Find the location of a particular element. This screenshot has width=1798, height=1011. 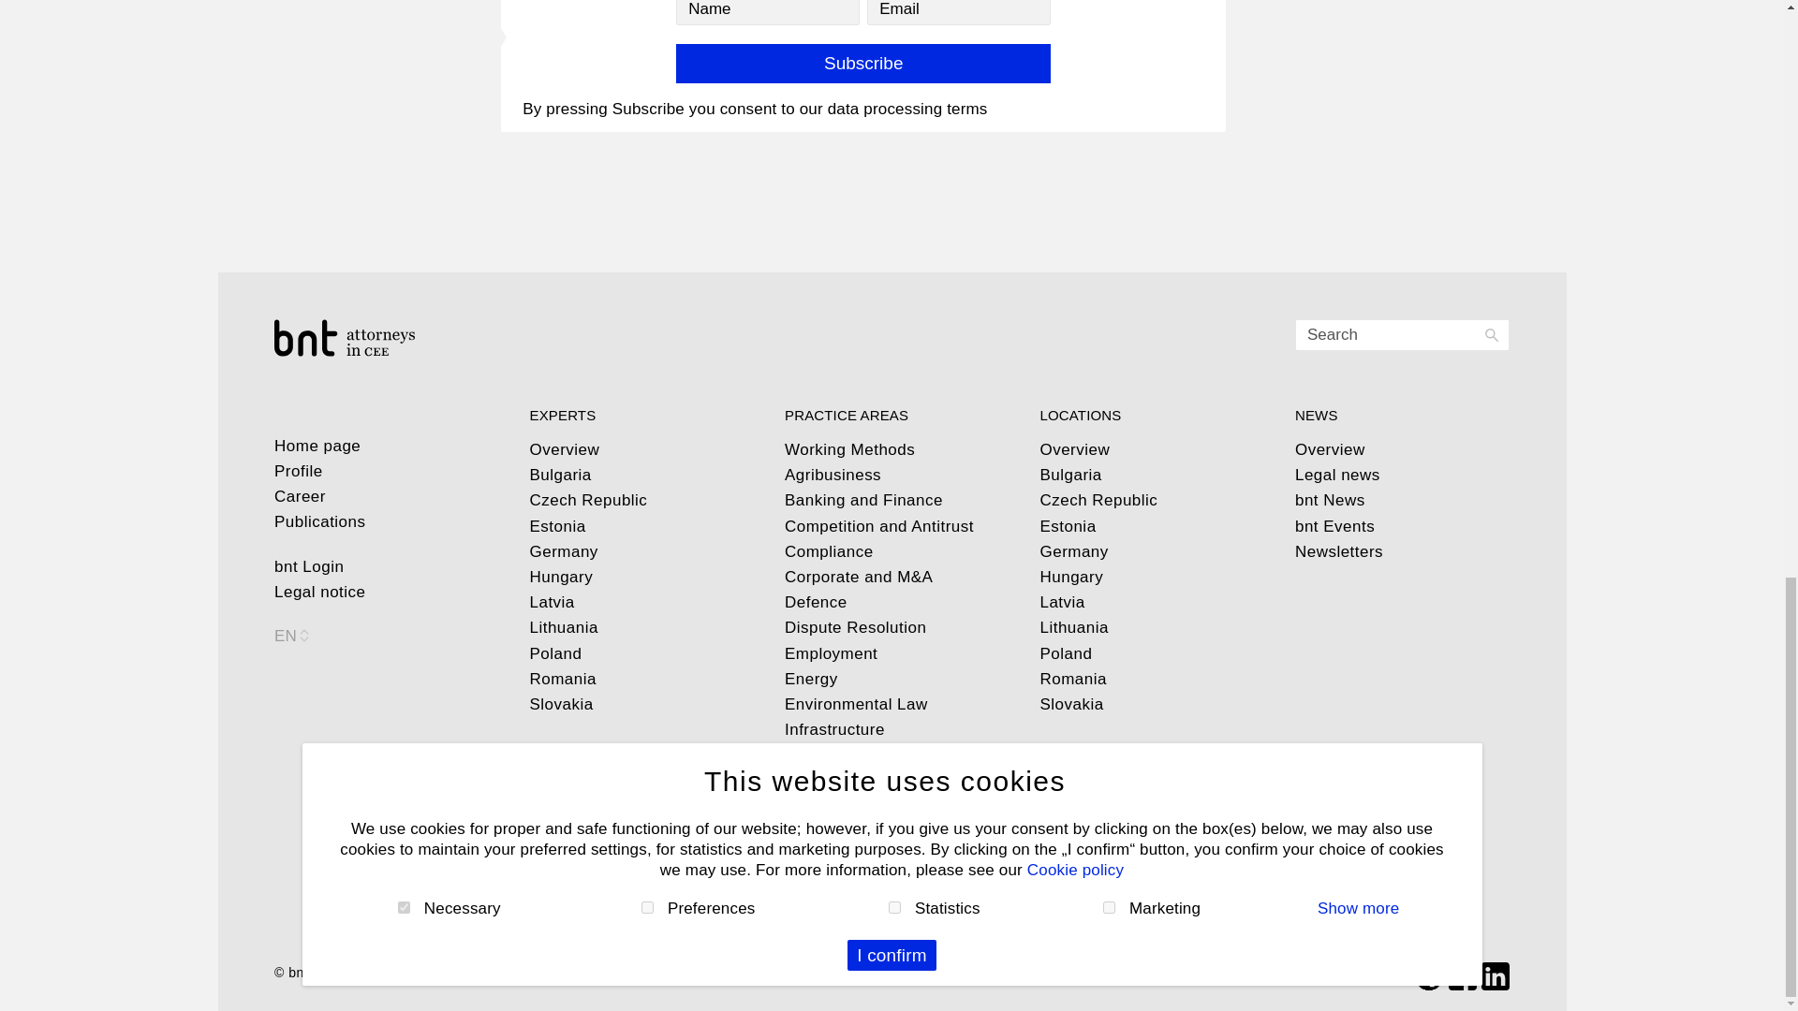

Search is located at coordinates (1402, 335).